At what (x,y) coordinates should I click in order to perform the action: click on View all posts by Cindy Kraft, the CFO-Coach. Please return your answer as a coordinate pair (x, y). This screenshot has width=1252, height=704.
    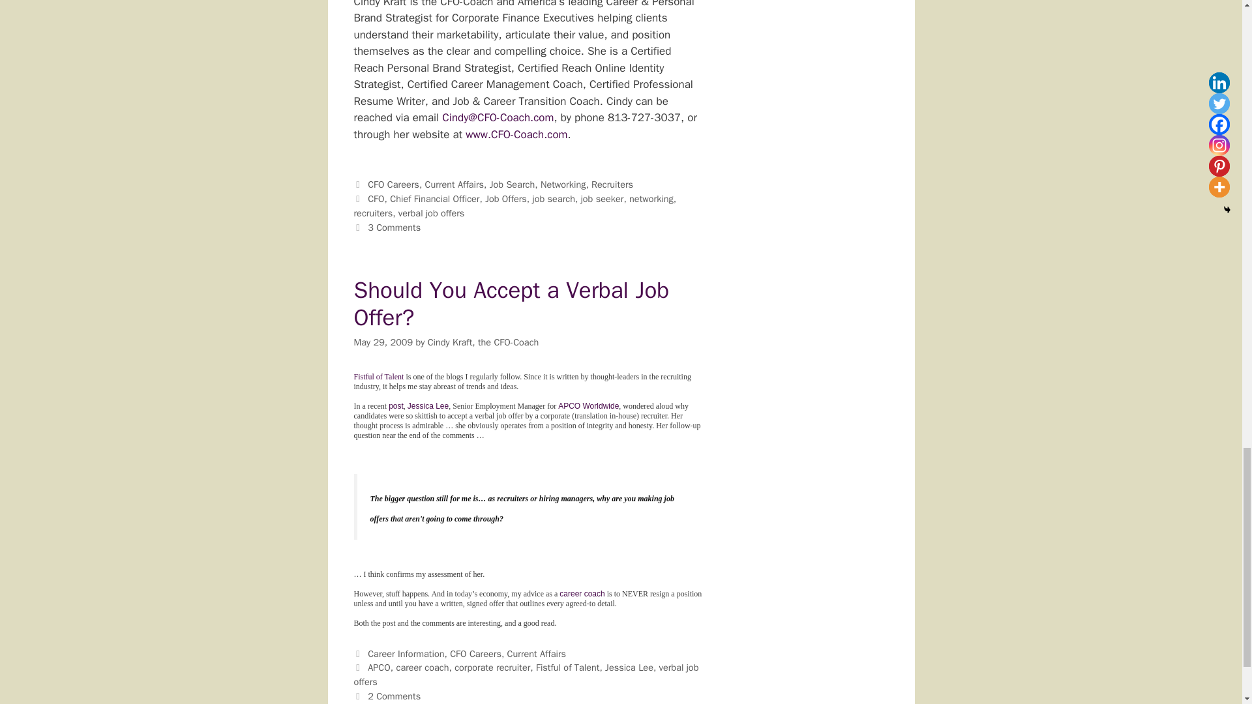
    Looking at the image, I should click on (484, 342).